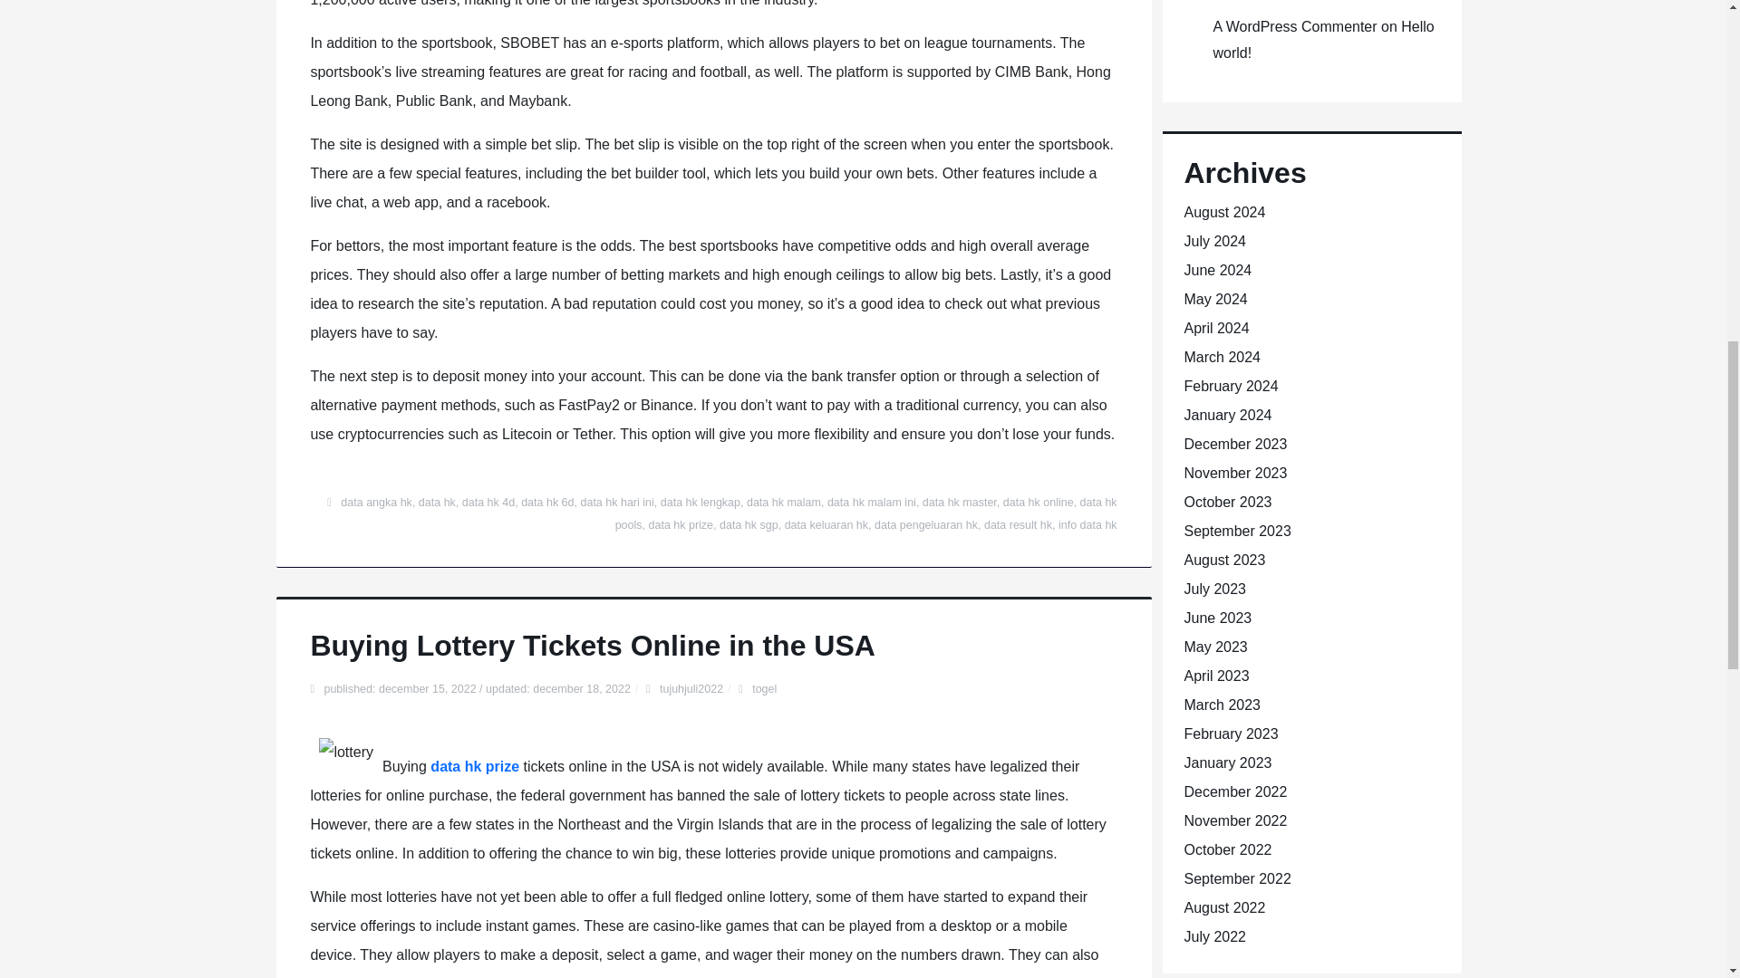 Image resolution: width=1740 pixels, height=978 pixels. What do you see at coordinates (616, 502) in the screenshot?
I see `data hk hari ini` at bounding box center [616, 502].